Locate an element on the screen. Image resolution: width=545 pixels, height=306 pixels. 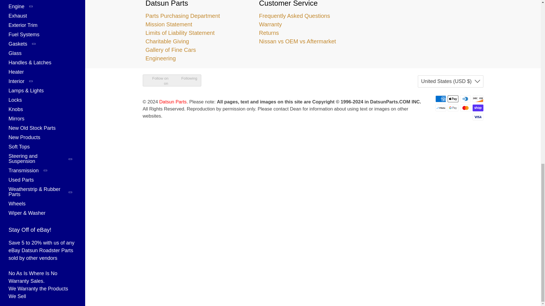
Shop Pay is located at coordinates (477, 108).